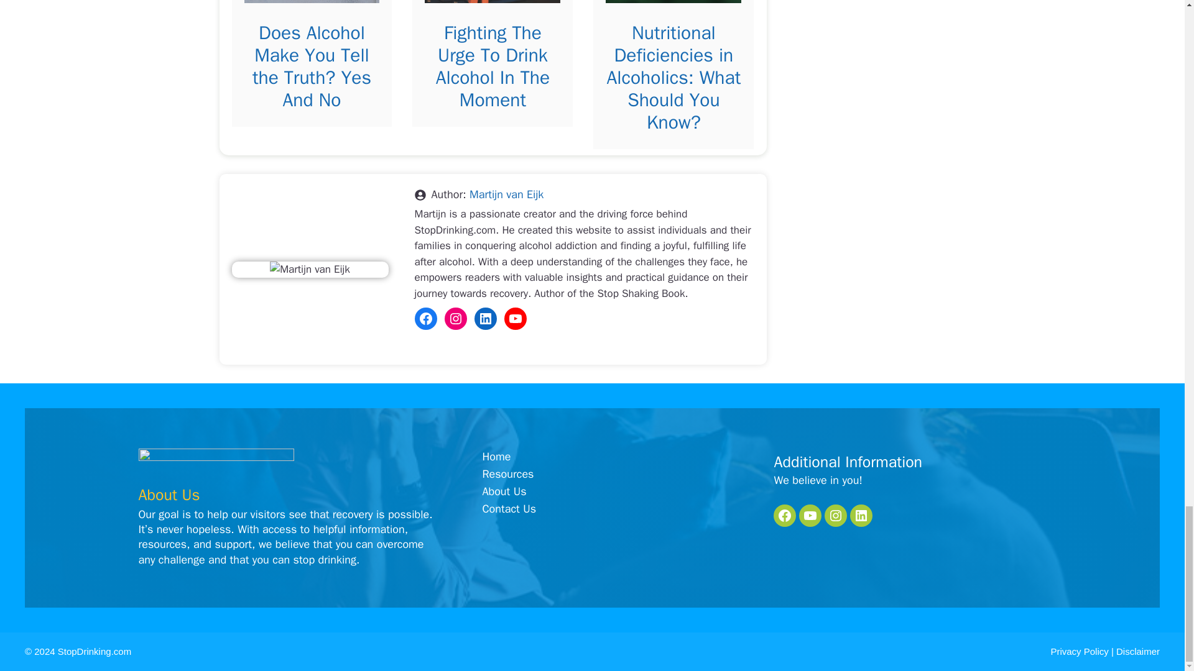 The width and height of the screenshot is (1194, 671). I want to click on Fighting The Urge To Drink Alcohol In The Moment, so click(493, 66).